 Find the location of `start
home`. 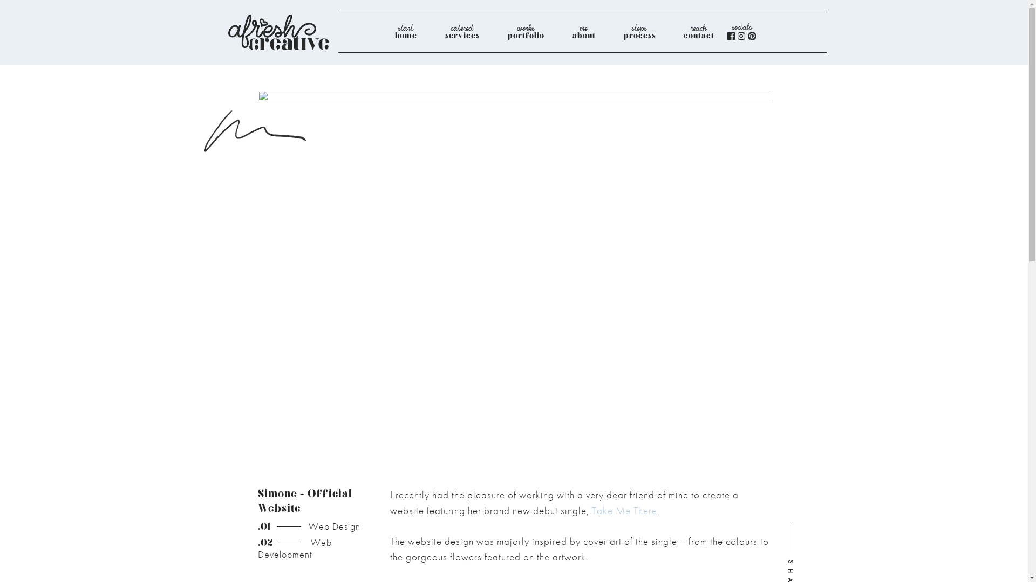

start
home is located at coordinates (406, 32).